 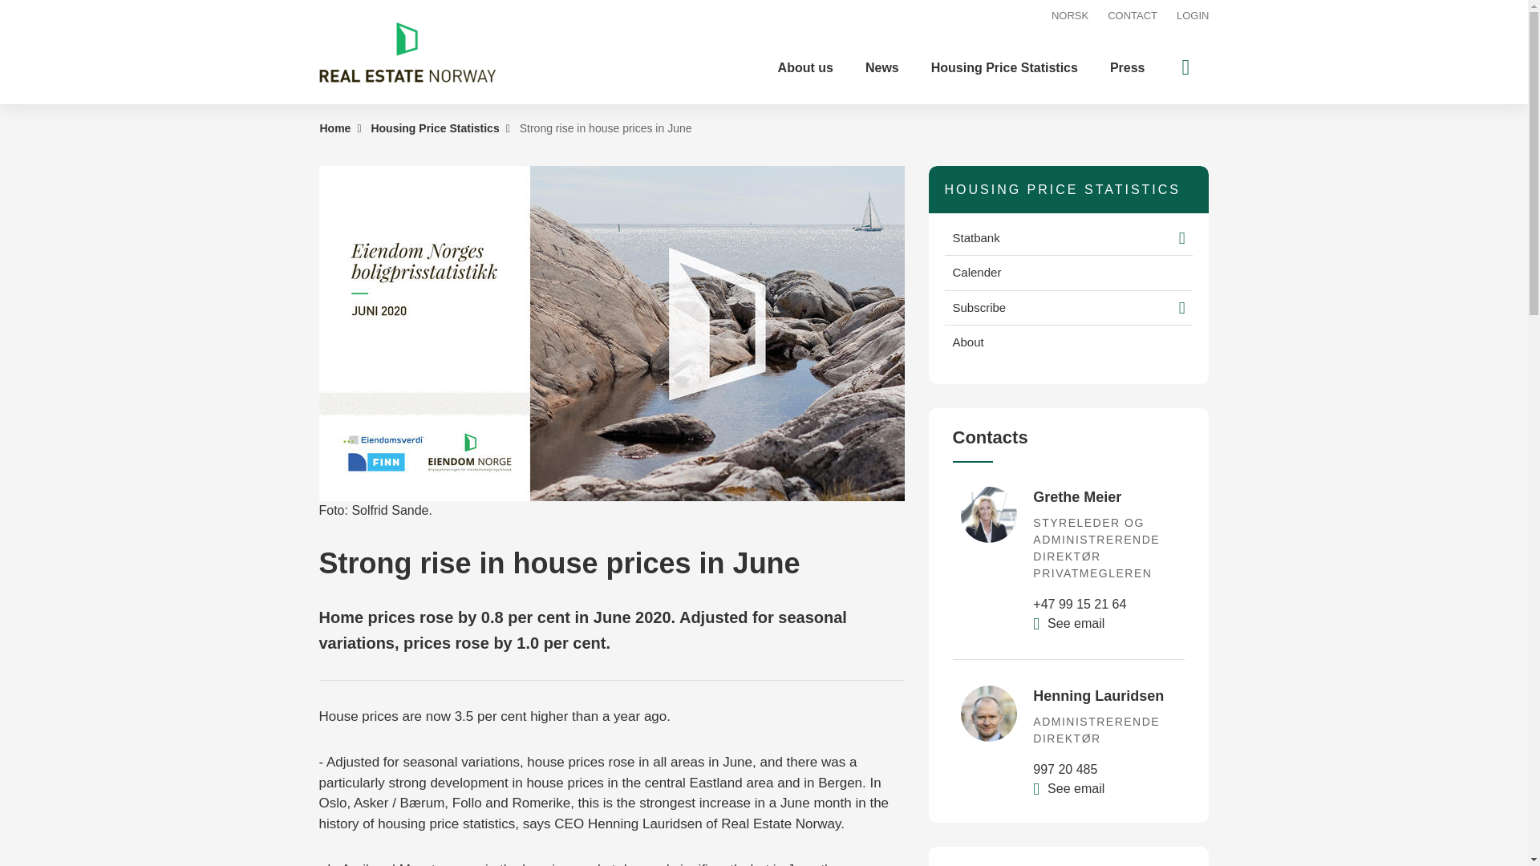 What do you see at coordinates (805, 67) in the screenshot?
I see `About us` at bounding box center [805, 67].